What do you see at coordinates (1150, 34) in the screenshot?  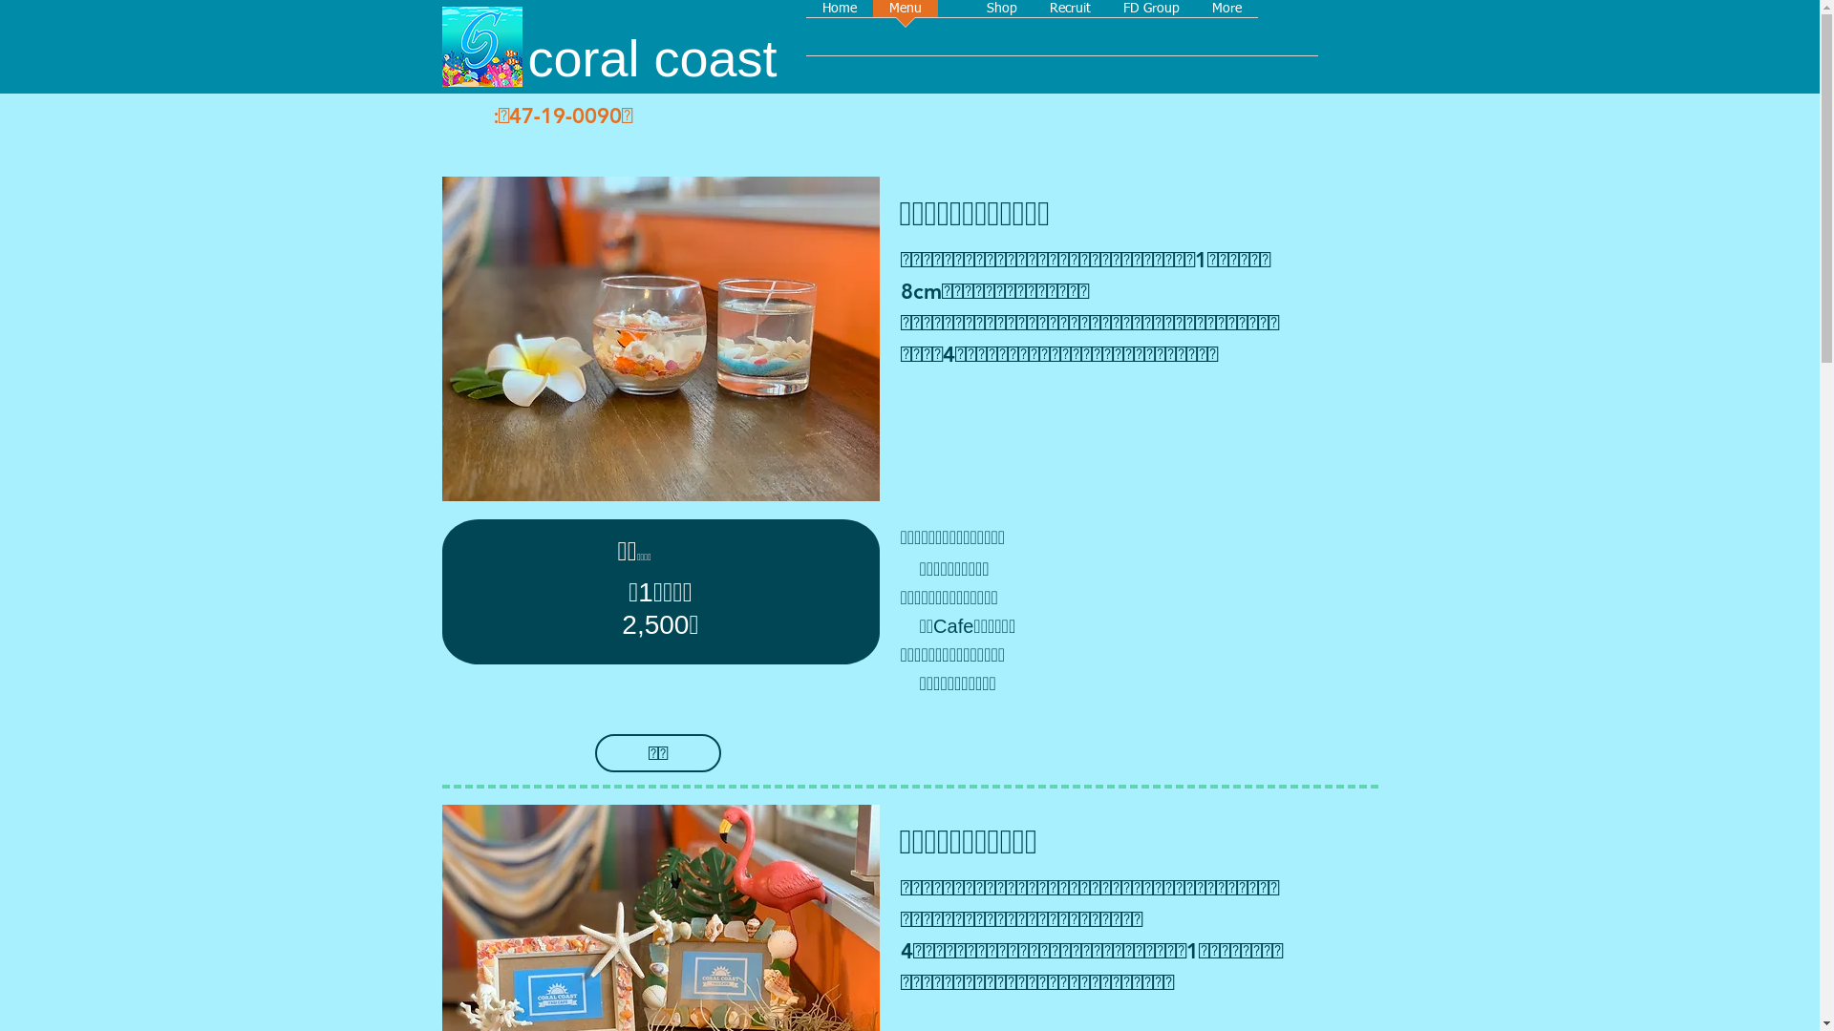 I see `FD Group` at bounding box center [1150, 34].